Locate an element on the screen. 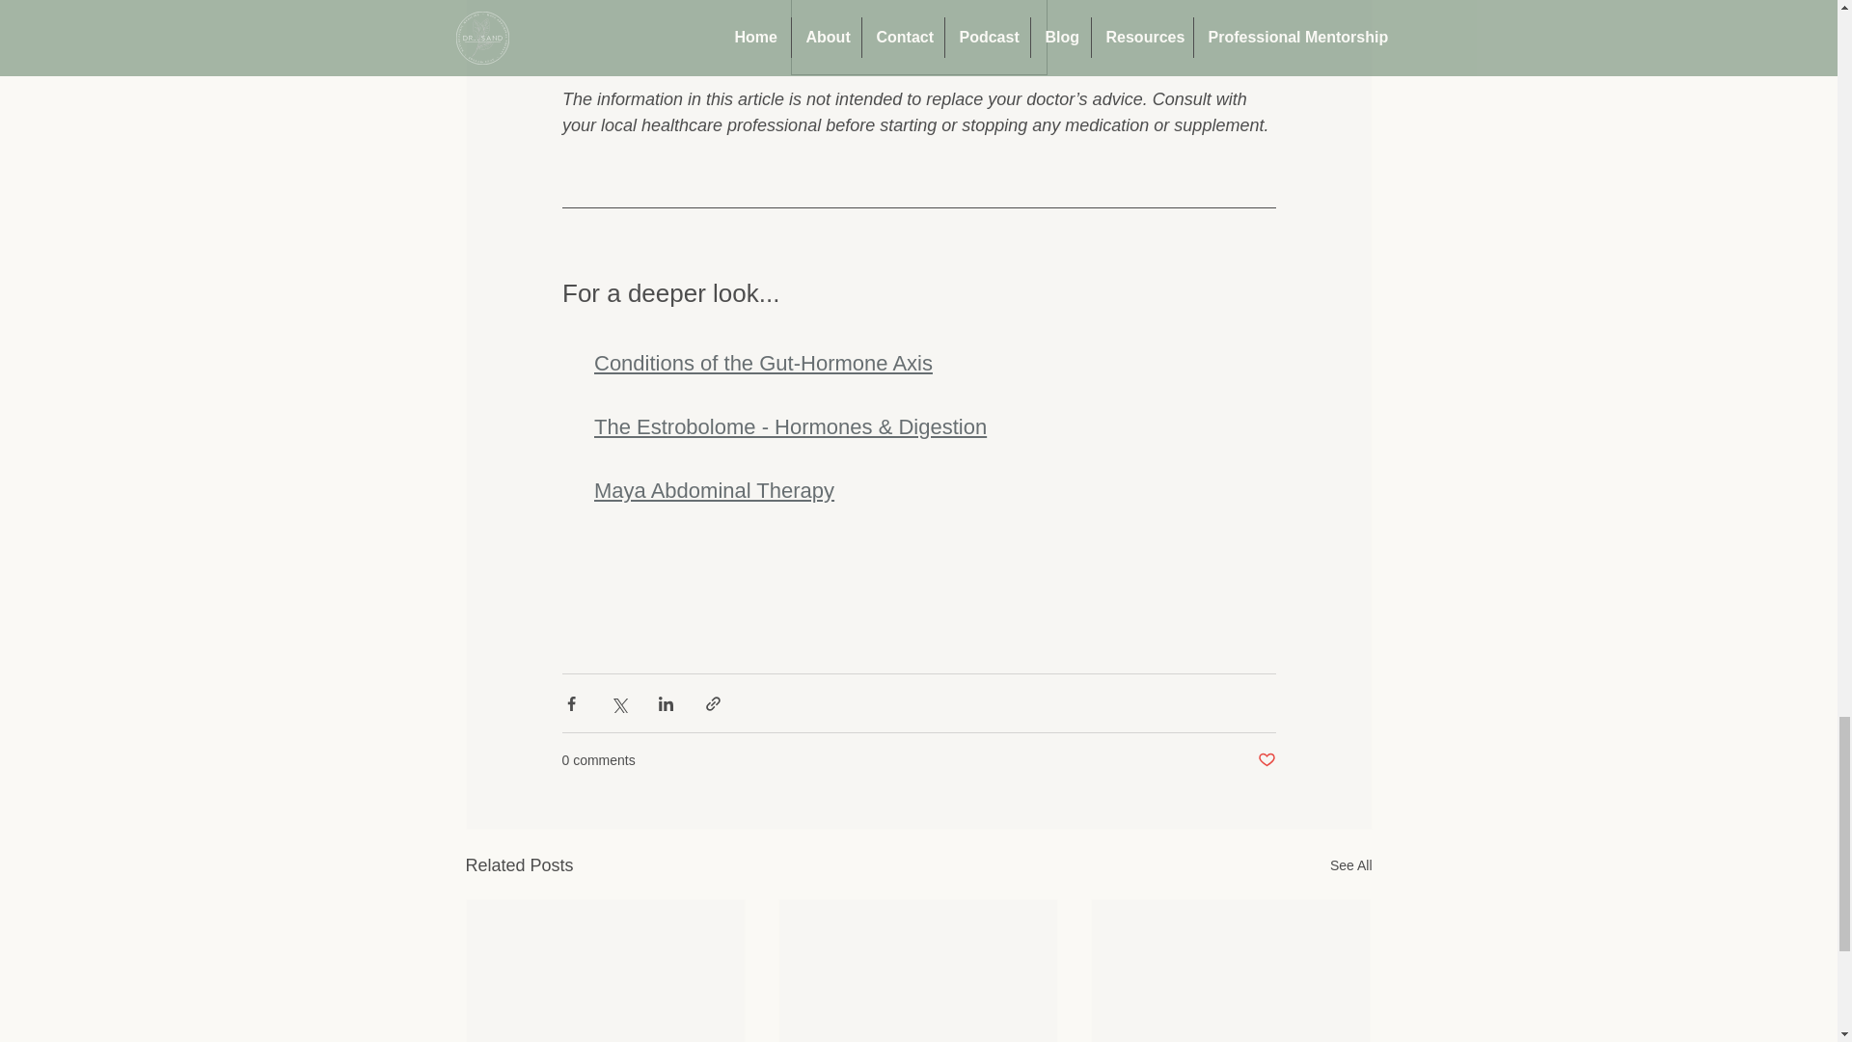  Post not marked as liked is located at coordinates (1266, 760).